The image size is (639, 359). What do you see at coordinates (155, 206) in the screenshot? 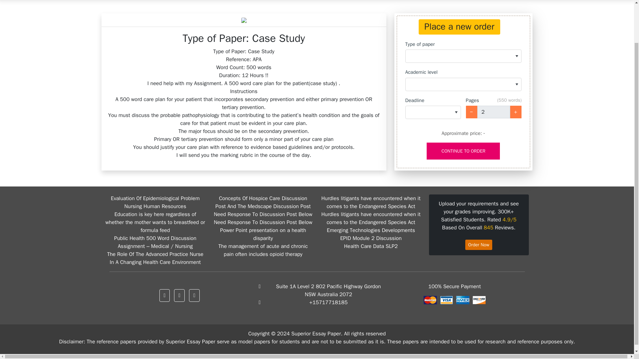
I see `Nursing Human Resources` at bounding box center [155, 206].